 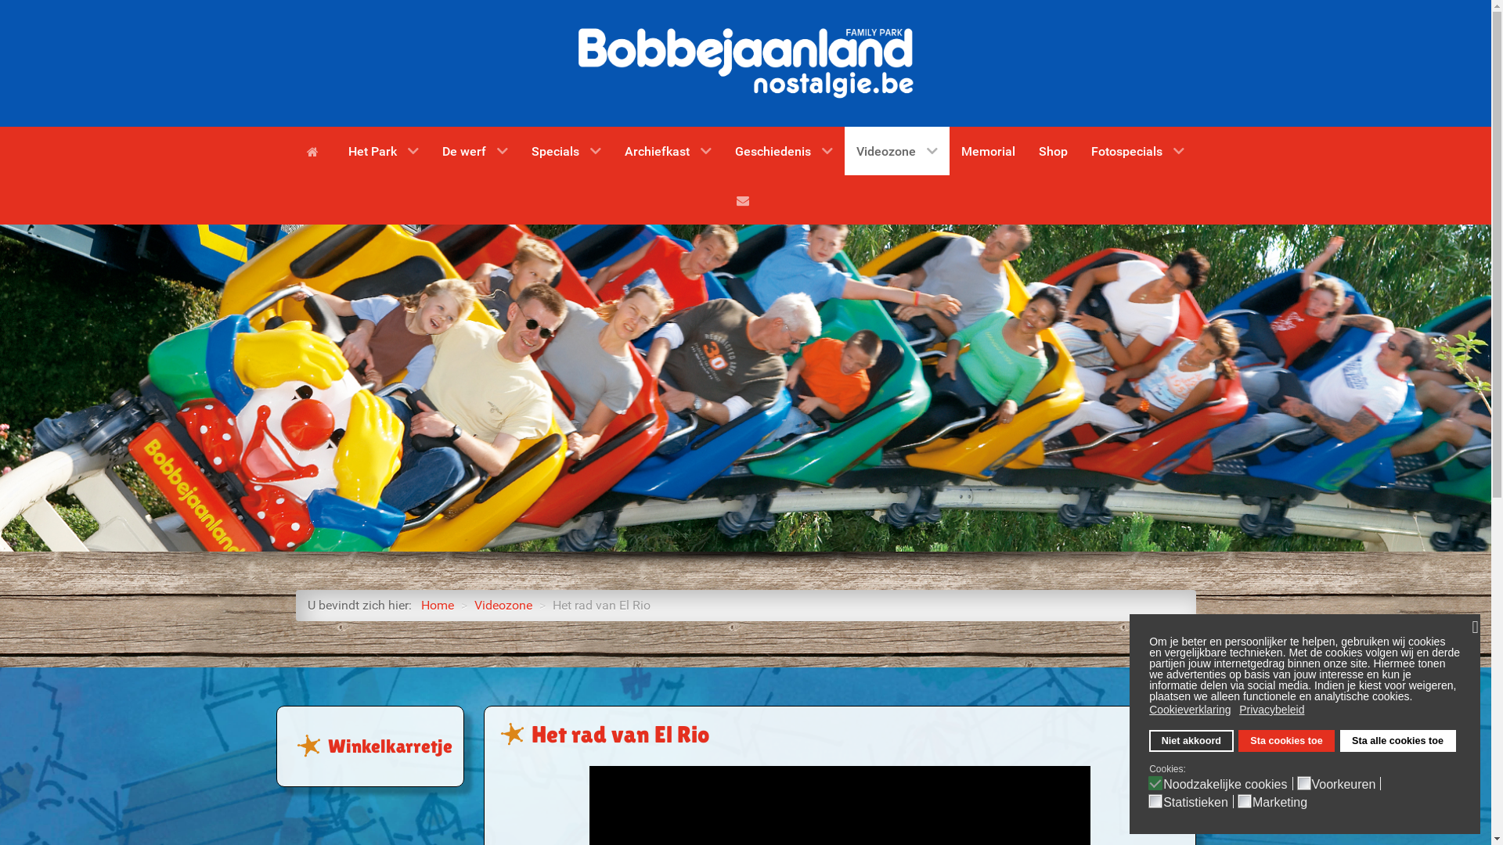 I want to click on Geschiedenis, so click(x=784, y=151).